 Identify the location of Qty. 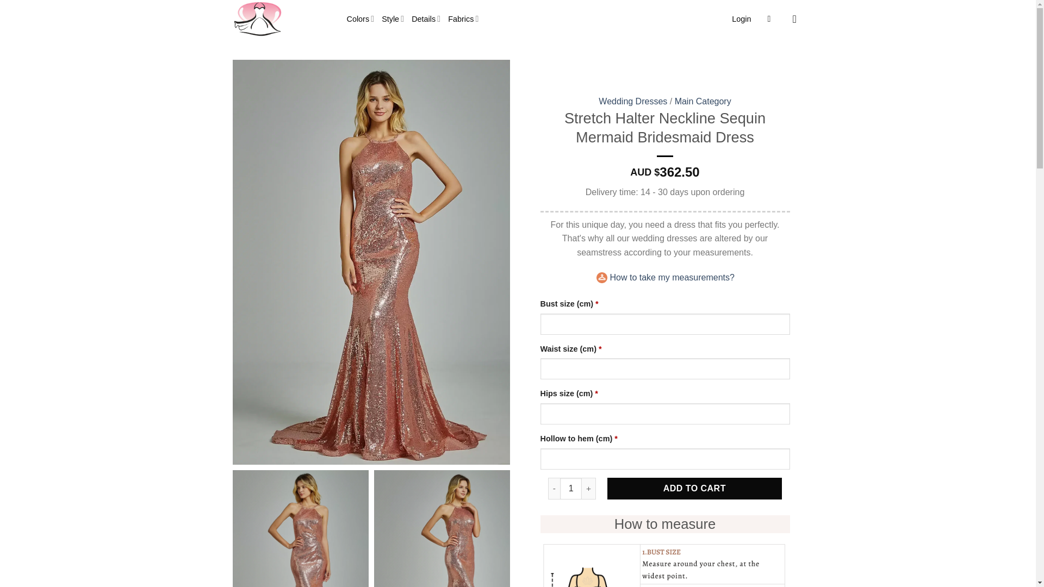
(570, 489).